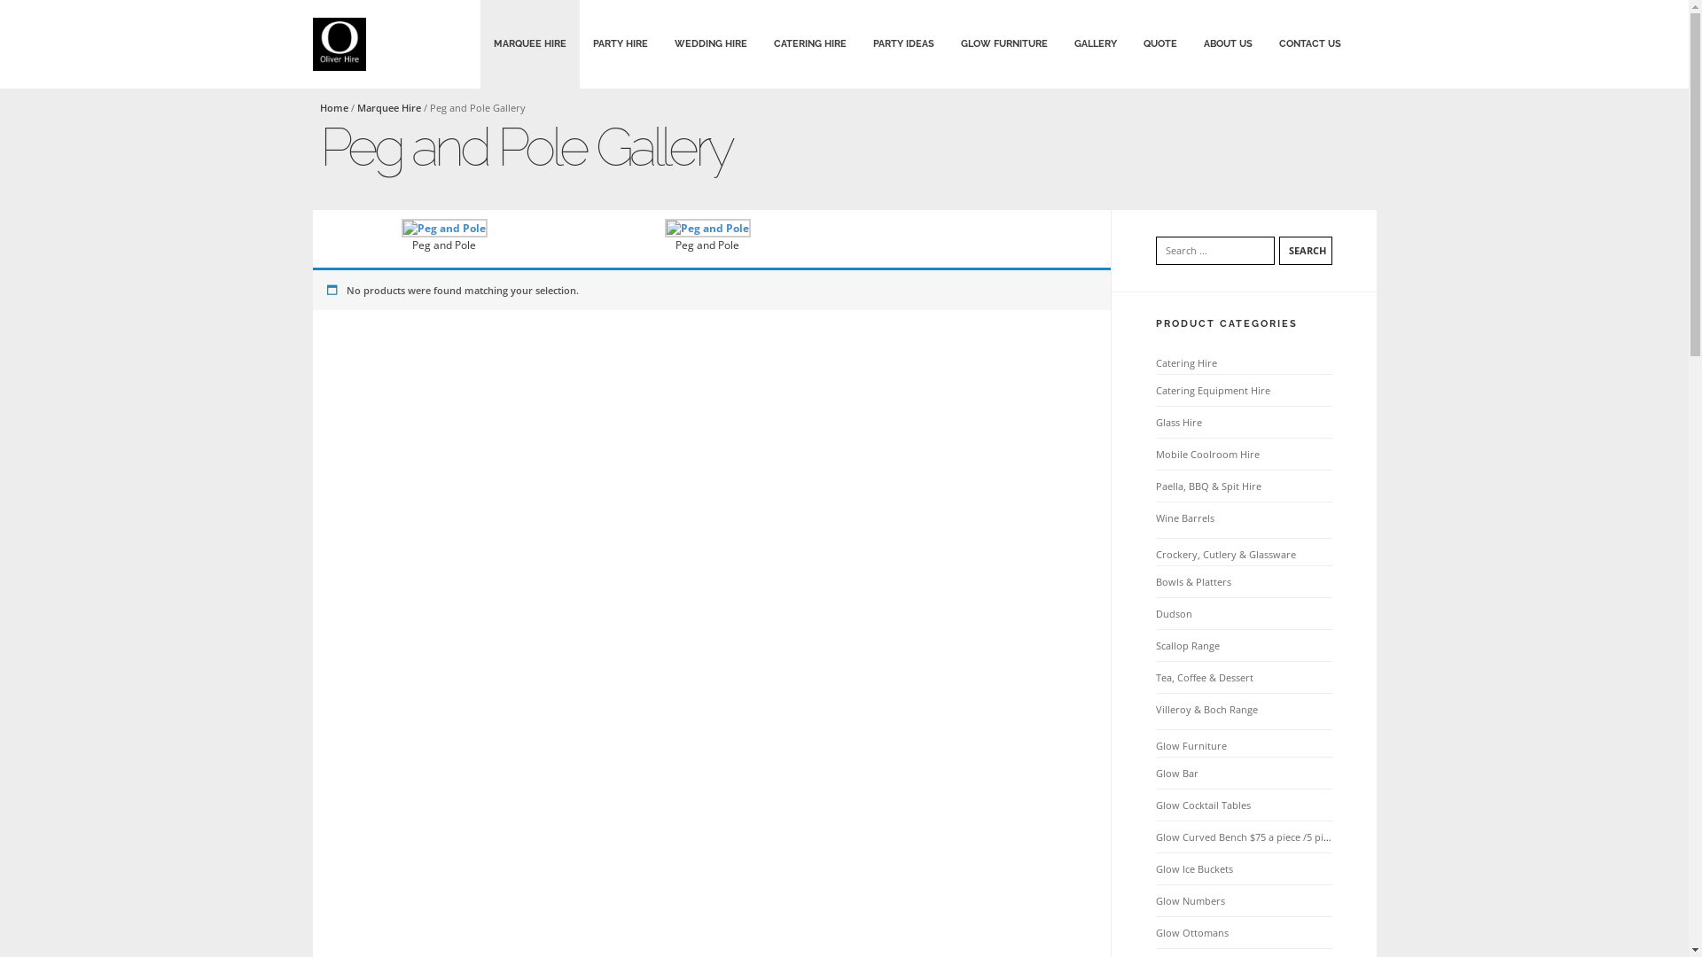  What do you see at coordinates (1205, 677) in the screenshot?
I see `Tea, Coffee & Dessert` at bounding box center [1205, 677].